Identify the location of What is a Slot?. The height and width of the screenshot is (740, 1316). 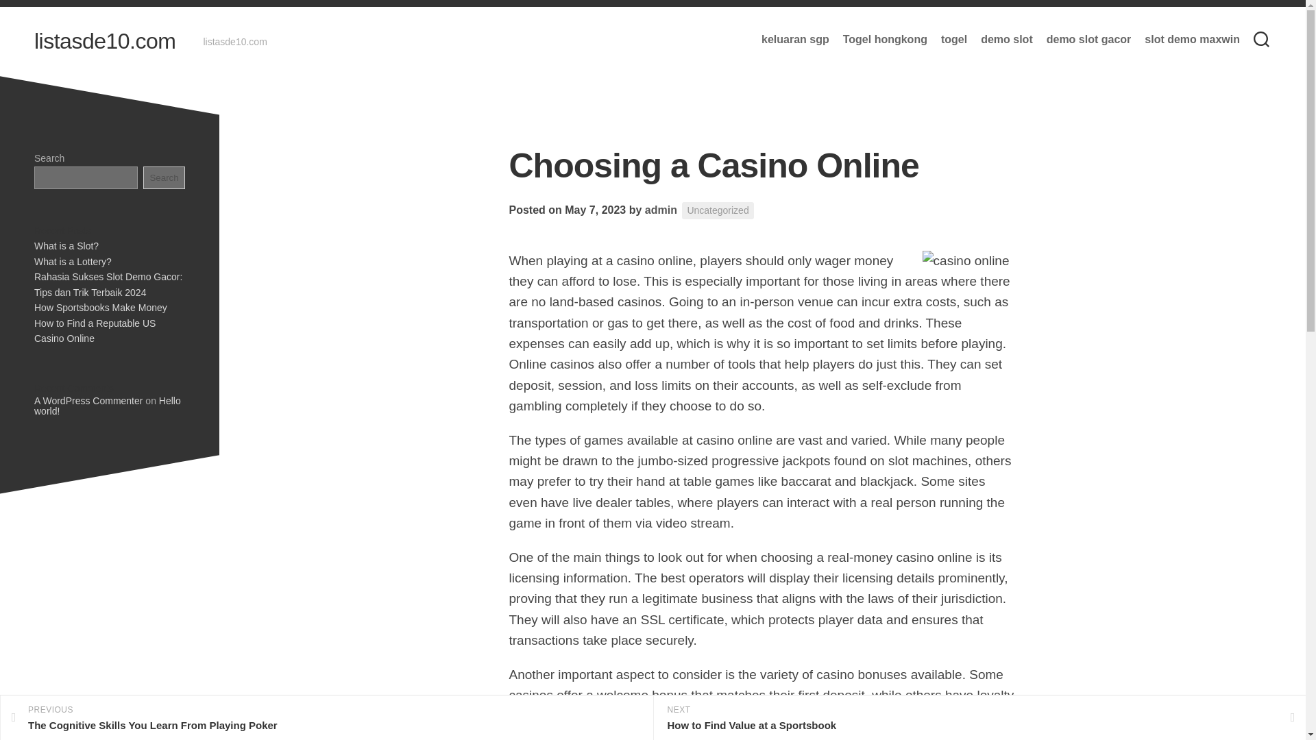
(66, 246).